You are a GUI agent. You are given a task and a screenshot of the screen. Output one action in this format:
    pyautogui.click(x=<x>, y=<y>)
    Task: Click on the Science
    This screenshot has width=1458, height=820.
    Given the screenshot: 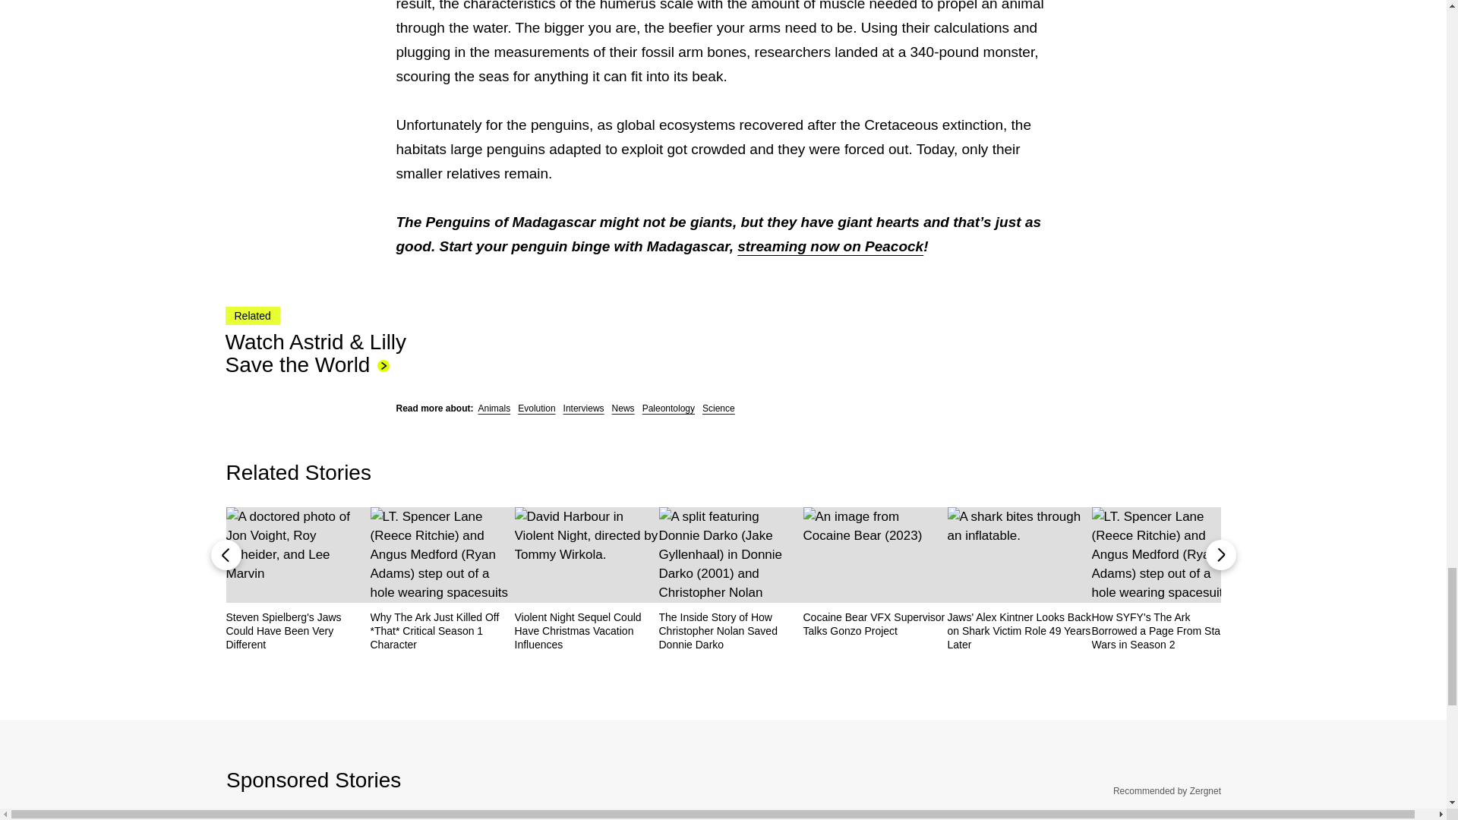 What is the action you would take?
    pyautogui.click(x=718, y=408)
    